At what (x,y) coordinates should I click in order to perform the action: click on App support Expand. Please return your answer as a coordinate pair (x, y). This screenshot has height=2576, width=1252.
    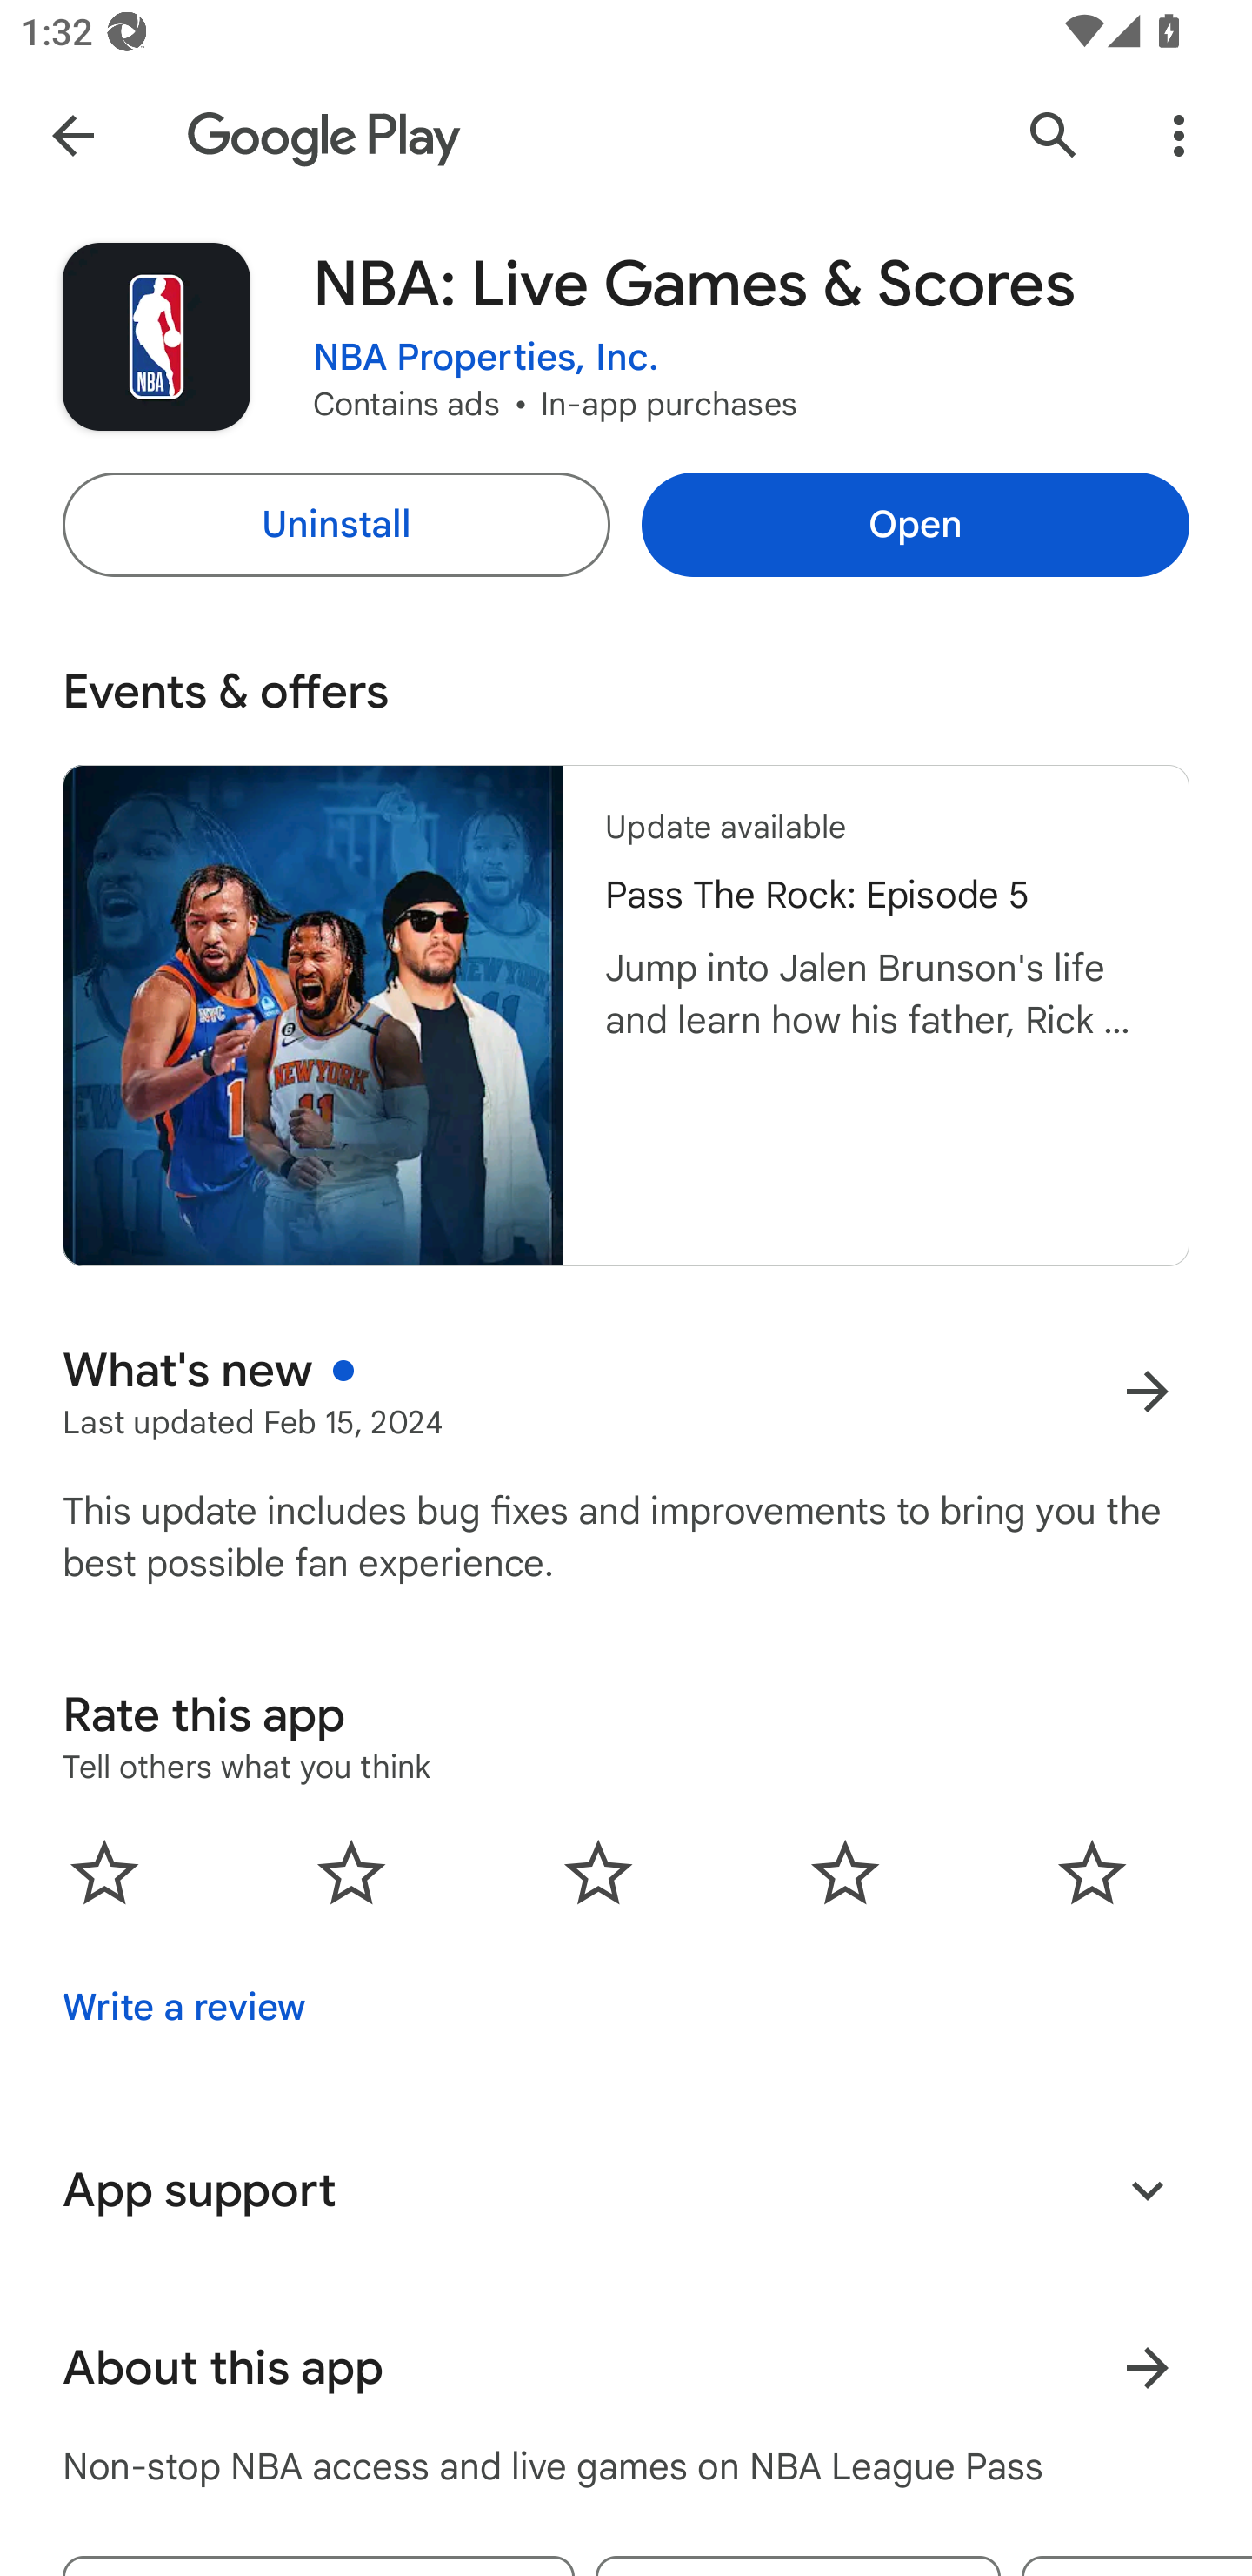
    Looking at the image, I should click on (626, 2190).